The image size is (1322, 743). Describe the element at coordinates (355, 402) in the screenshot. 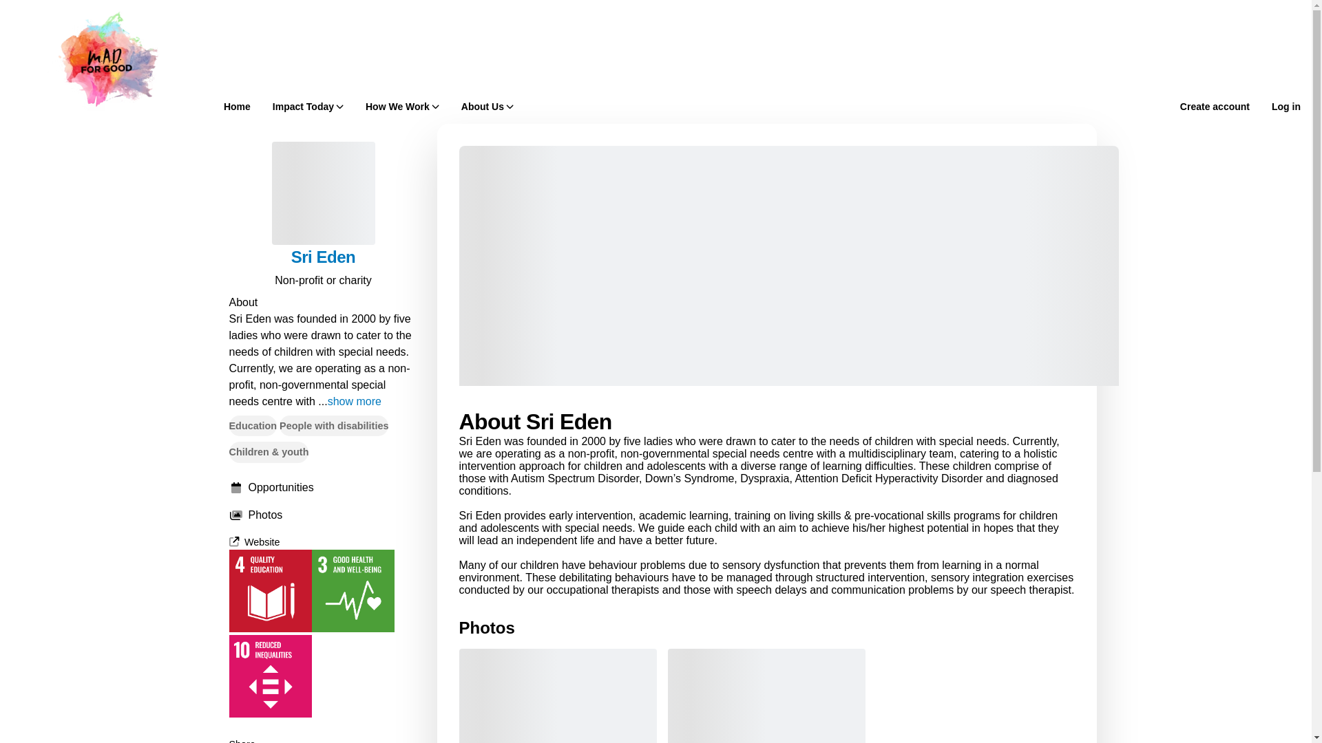

I see `show more` at that location.